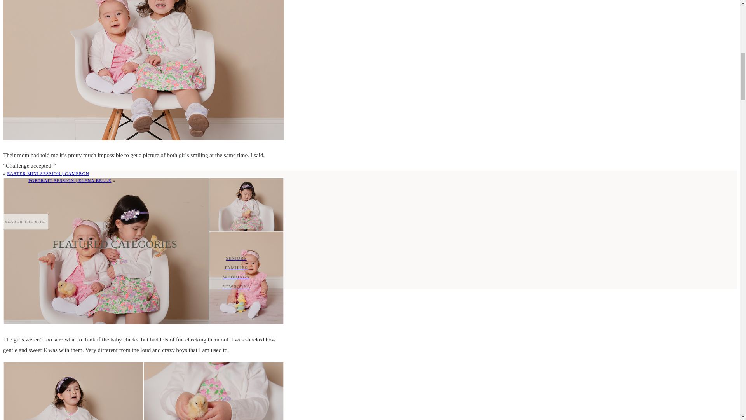  What do you see at coordinates (184, 155) in the screenshot?
I see `girls` at bounding box center [184, 155].